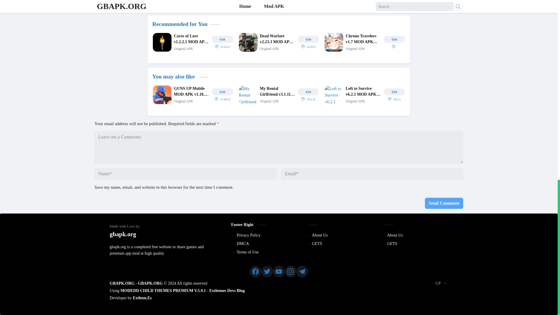 This screenshot has width=560, height=315. I want to click on Privacy Policy, so click(249, 235).